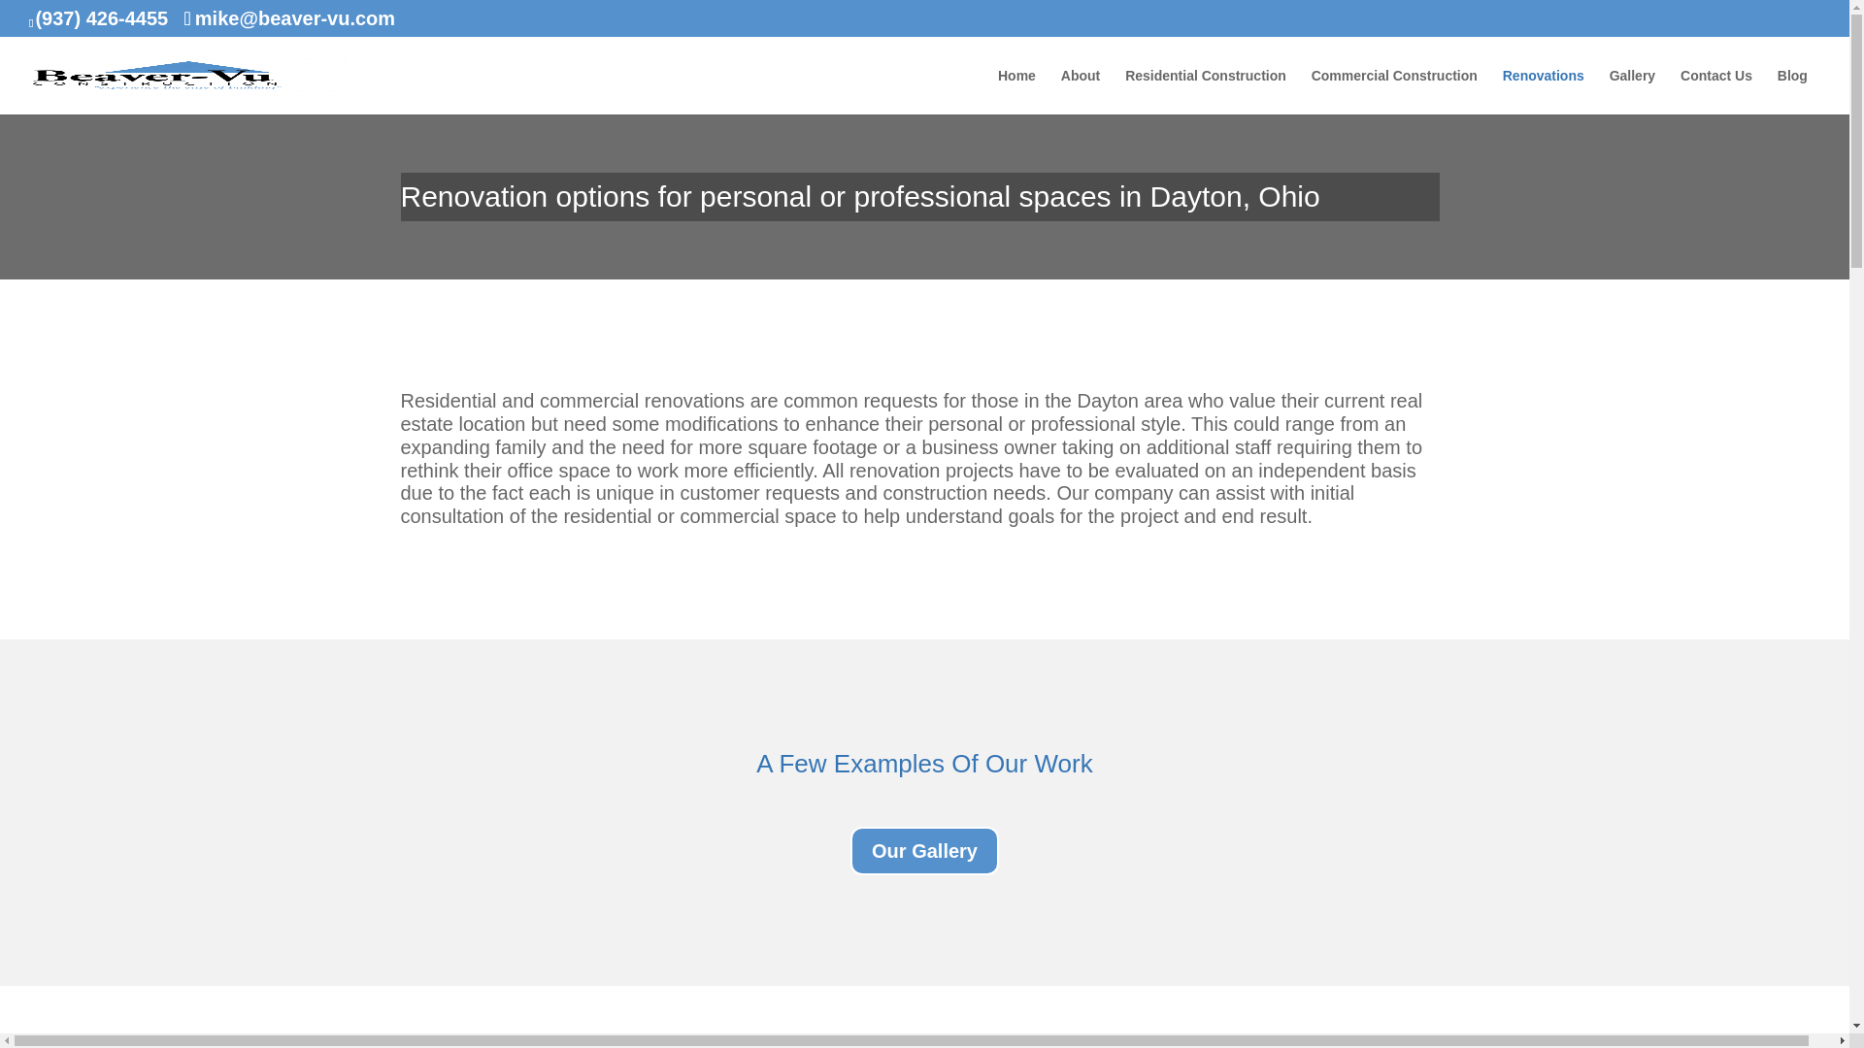 The image size is (1864, 1048). What do you see at coordinates (924, 850) in the screenshot?
I see `Our Gallery` at bounding box center [924, 850].